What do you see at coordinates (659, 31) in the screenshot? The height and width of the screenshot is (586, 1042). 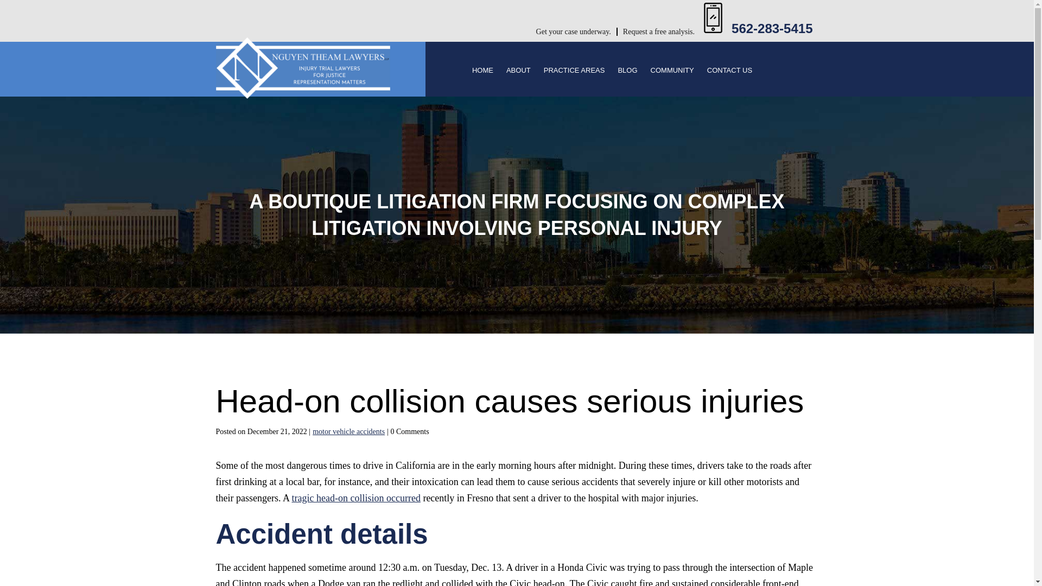 I see `Request a free analysis.` at bounding box center [659, 31].